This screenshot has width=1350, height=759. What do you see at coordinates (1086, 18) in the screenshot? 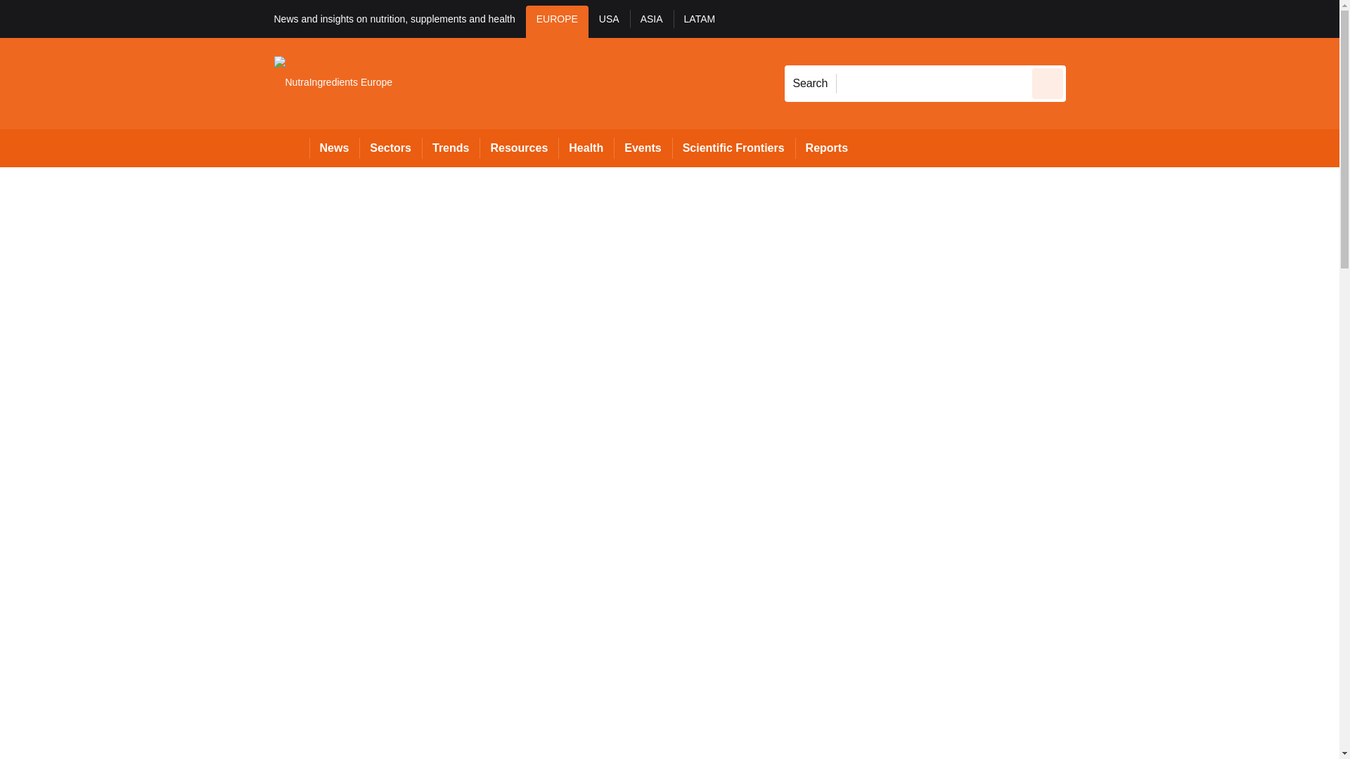
I see `Sign in` at bounding box center [1086, 18].